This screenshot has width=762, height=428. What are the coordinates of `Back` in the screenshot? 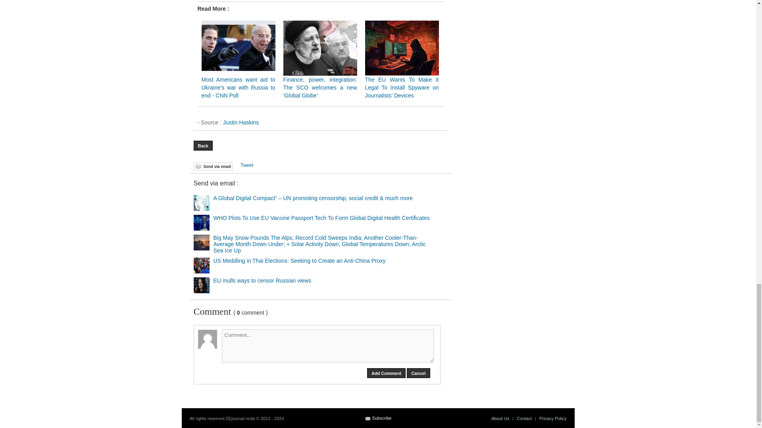 It's located at (203, 146).